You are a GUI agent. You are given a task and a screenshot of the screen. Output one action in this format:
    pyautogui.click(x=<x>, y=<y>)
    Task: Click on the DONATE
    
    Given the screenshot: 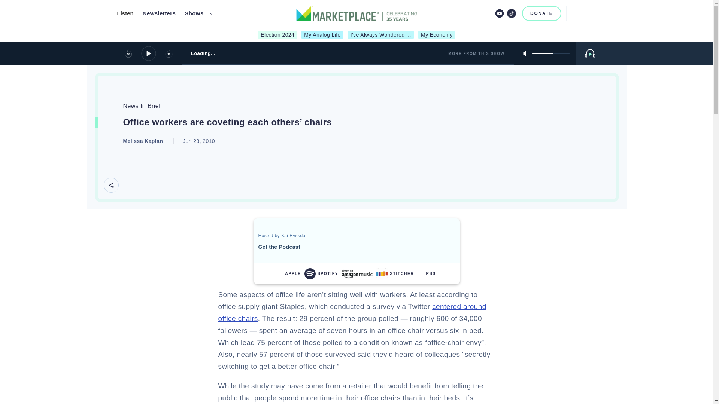 What is the action you would take?
    pyautogui.click(x=541, y=13)
    